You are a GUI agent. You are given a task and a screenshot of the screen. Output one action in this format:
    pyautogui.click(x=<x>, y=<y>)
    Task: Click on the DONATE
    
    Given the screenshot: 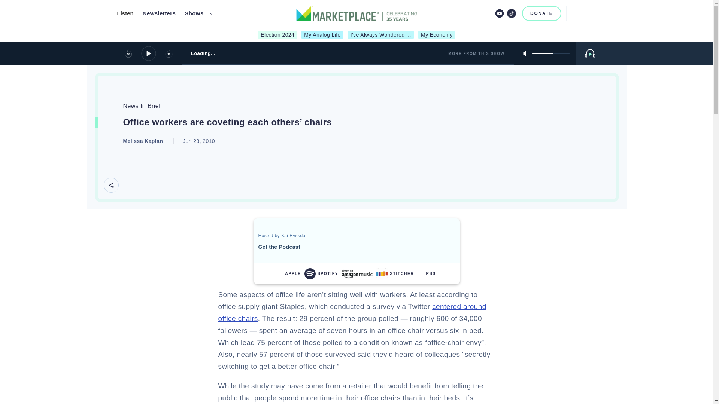 What is the action you would take?
    pyautogui.click(x=541, y=13)
    